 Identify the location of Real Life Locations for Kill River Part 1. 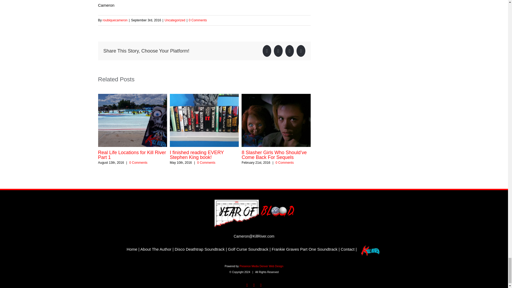
(132, 155).